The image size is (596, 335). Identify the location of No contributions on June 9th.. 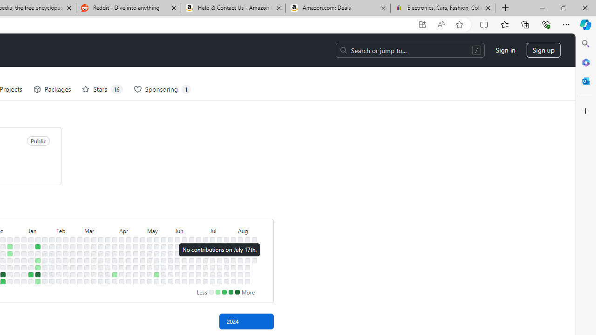
(184, 240).